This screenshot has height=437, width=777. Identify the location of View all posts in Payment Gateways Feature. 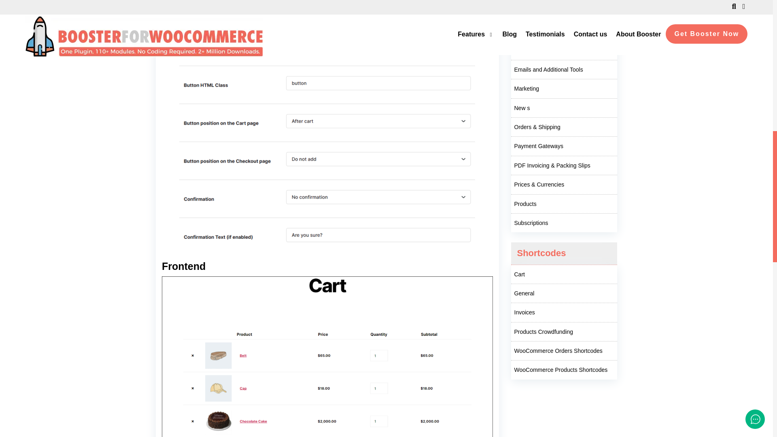
(563, 146).